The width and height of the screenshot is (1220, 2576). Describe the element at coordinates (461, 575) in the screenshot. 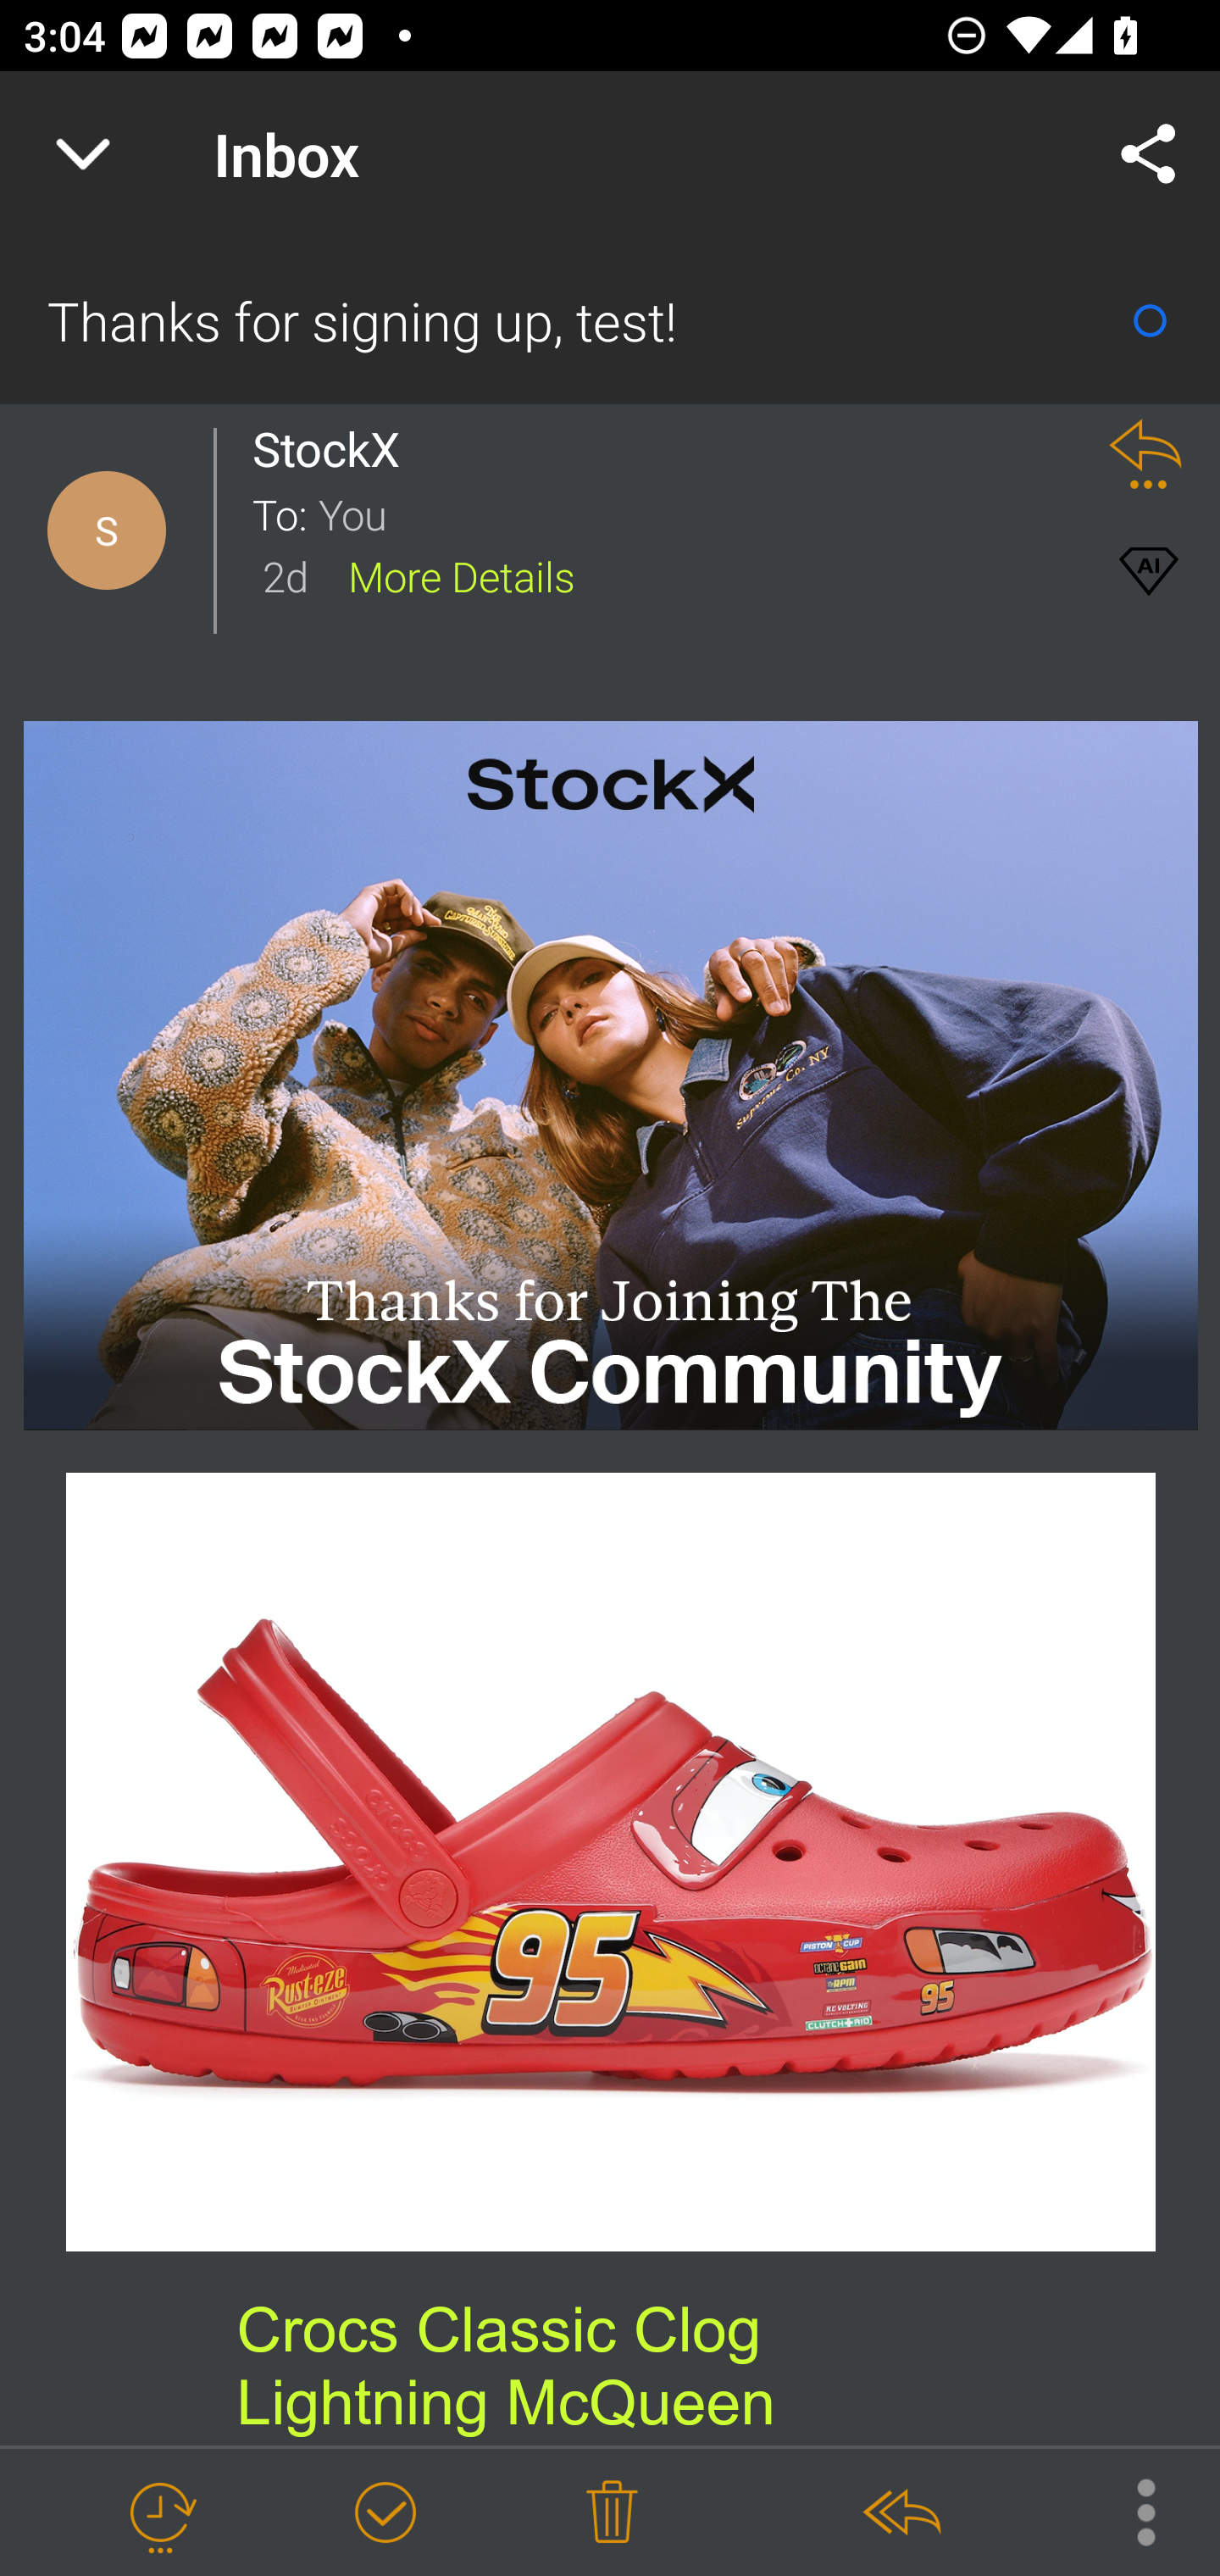

I see `More Details` at that location.